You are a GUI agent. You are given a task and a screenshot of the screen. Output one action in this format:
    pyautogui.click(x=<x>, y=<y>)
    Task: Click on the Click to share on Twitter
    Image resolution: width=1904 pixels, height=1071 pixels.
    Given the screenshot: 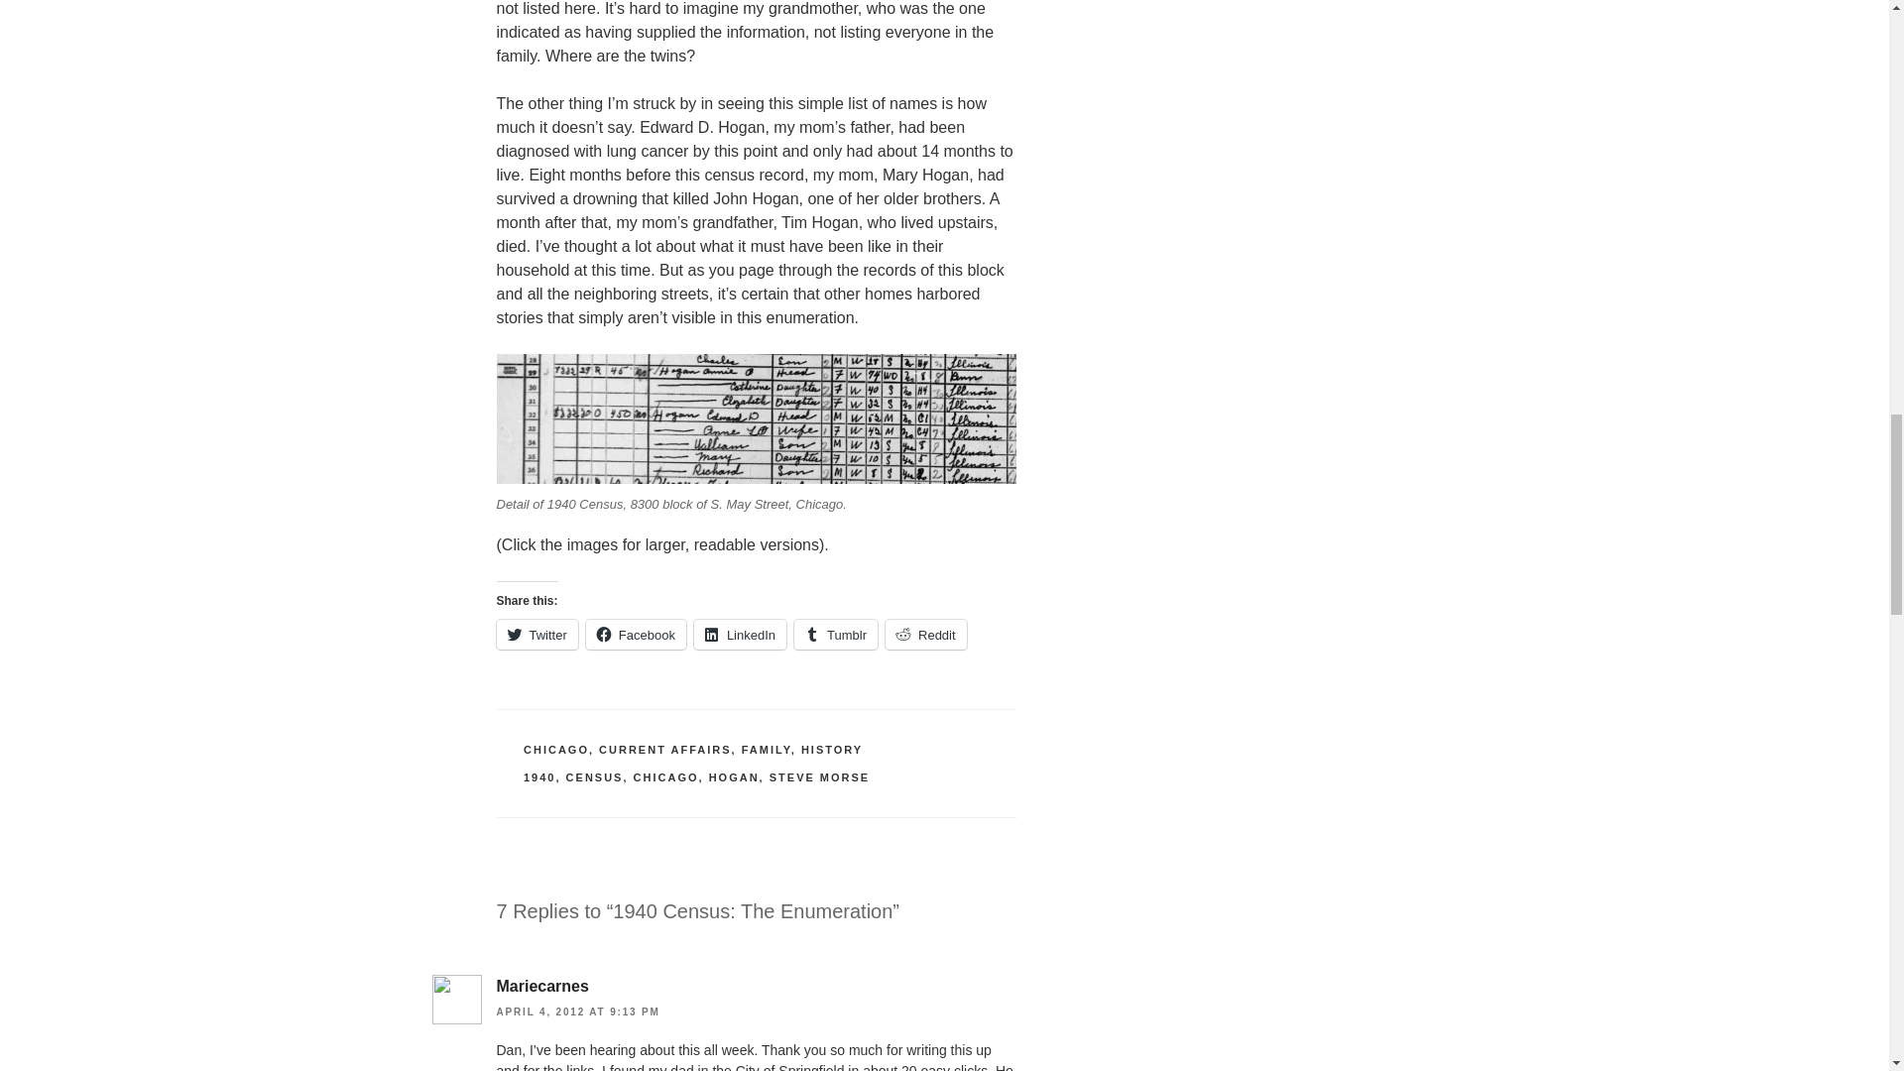 What is the action you would take?
    pyautogui.click(x=535, y=635)
    